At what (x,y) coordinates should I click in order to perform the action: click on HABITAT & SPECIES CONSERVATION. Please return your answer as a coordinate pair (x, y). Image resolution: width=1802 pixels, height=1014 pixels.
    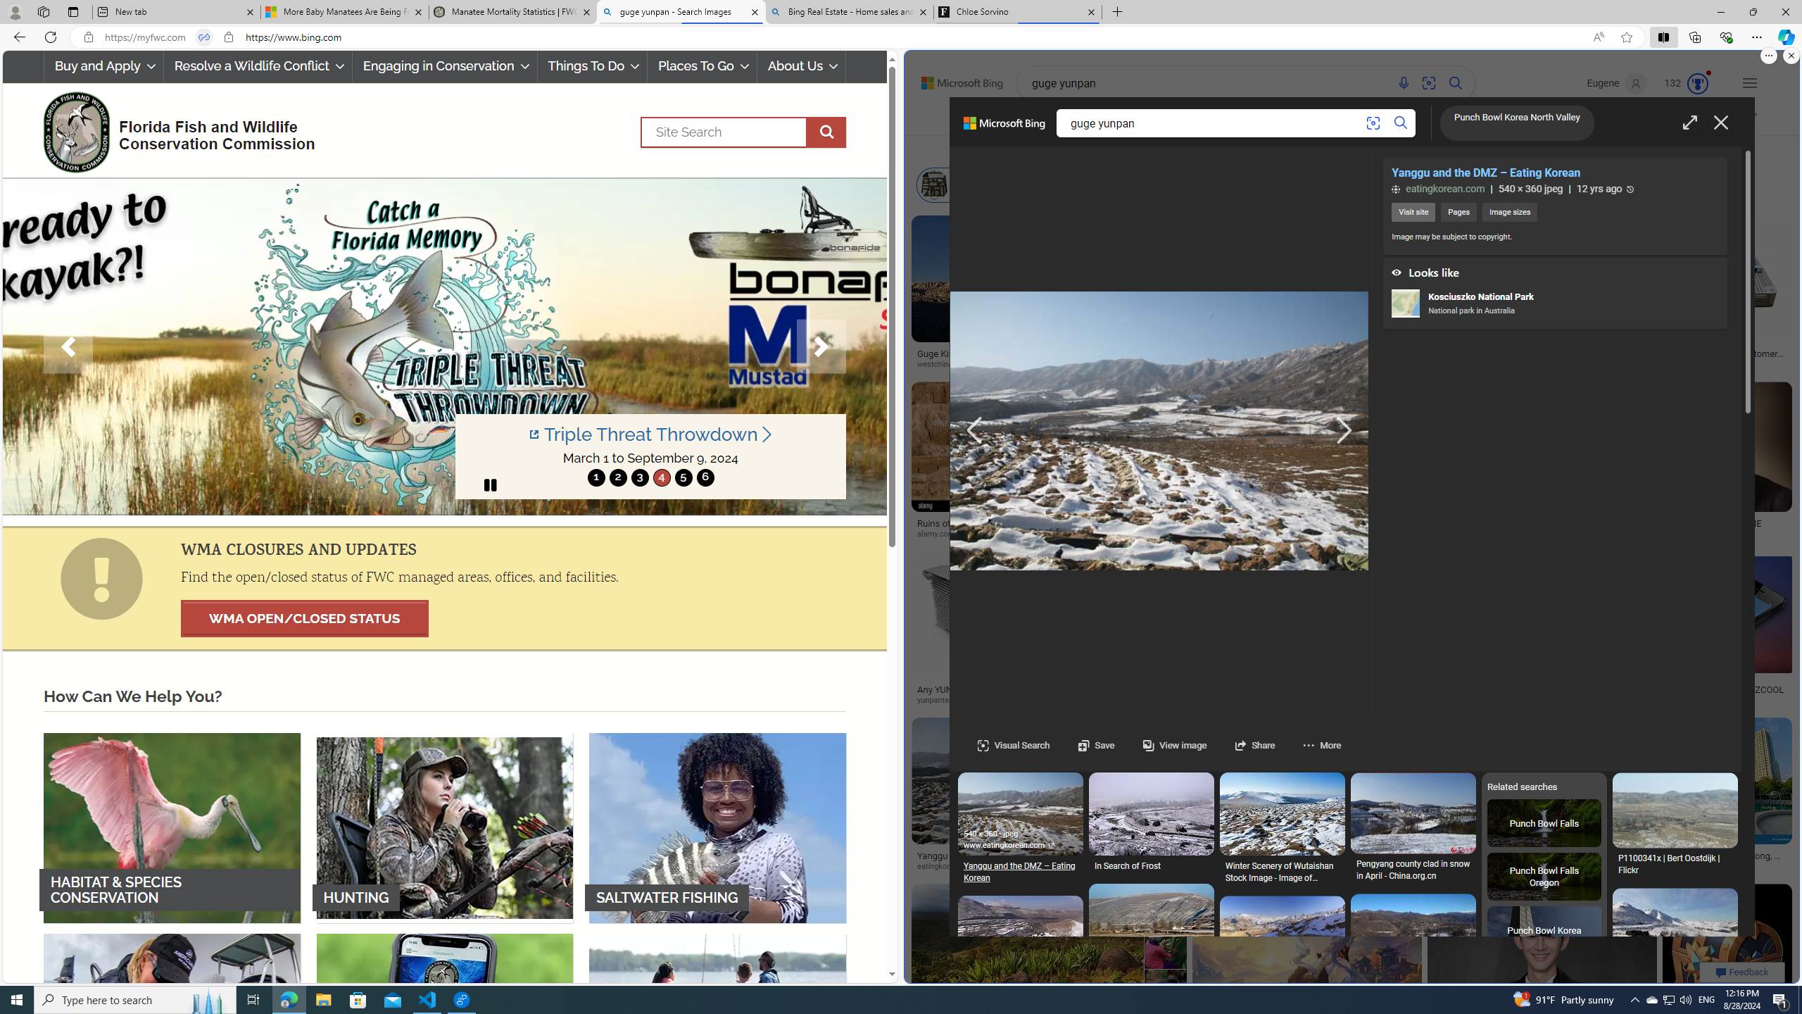
    Looking at the image, I should click on (172, 827).